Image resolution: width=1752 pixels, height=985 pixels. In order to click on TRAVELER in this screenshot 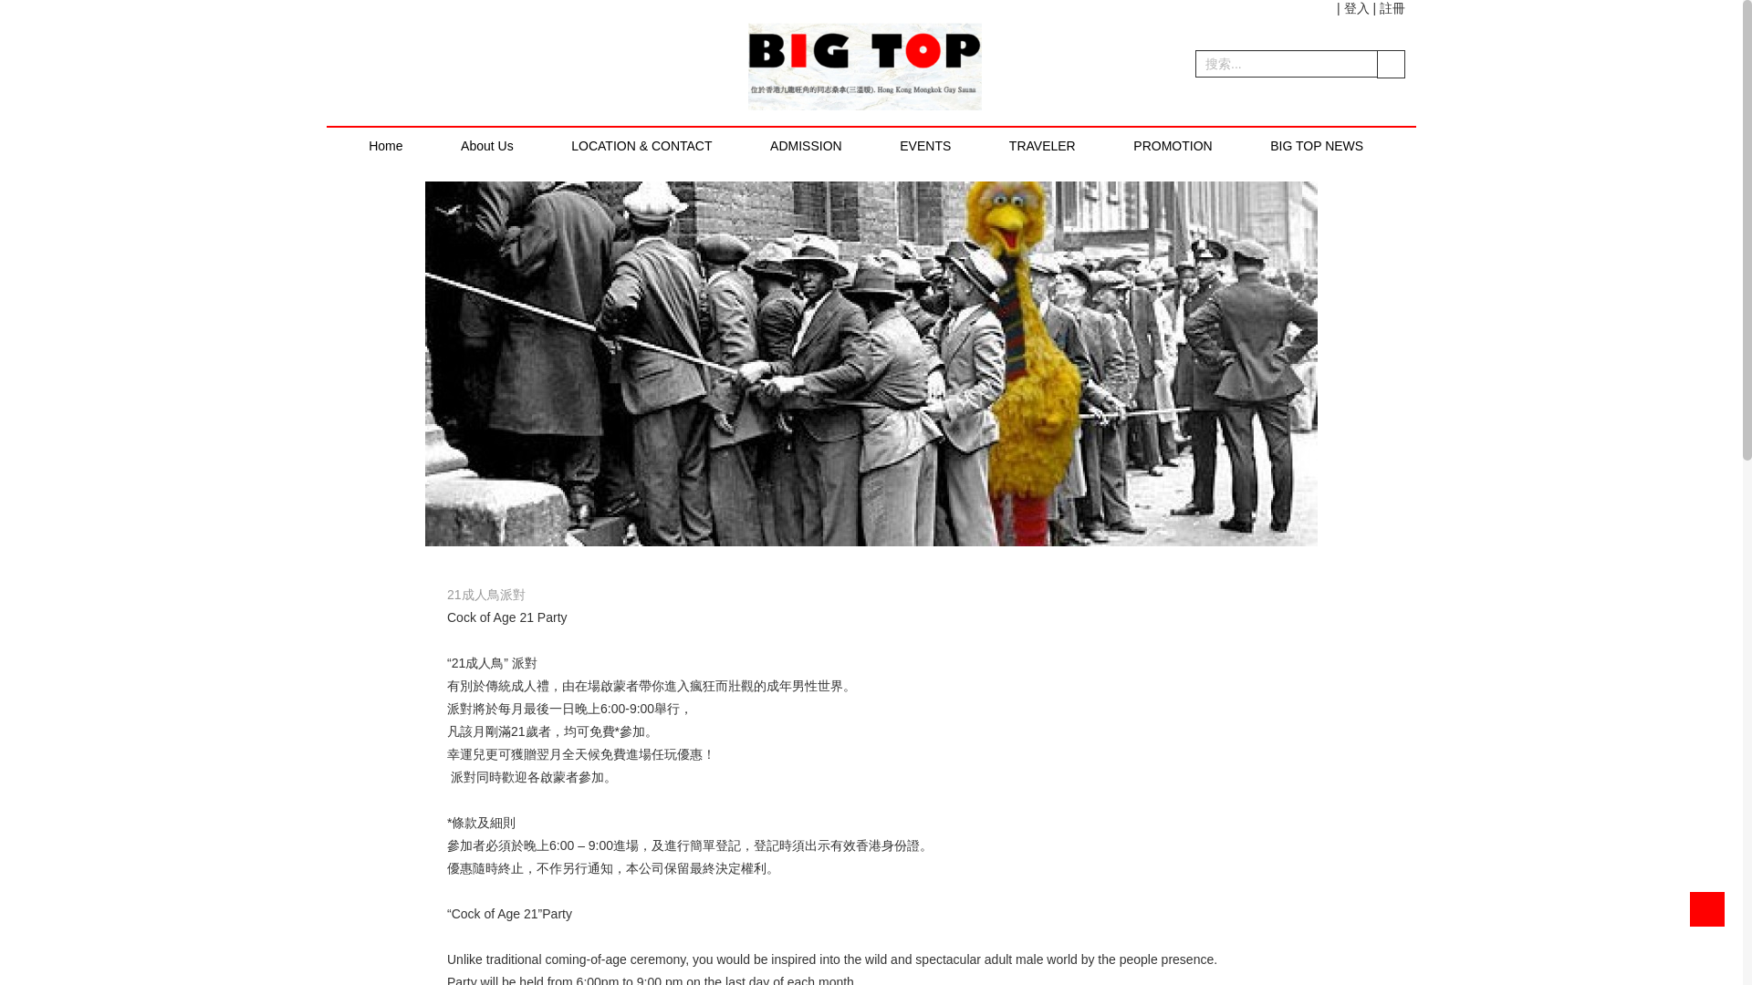, I will do `click(1042, 147)`.